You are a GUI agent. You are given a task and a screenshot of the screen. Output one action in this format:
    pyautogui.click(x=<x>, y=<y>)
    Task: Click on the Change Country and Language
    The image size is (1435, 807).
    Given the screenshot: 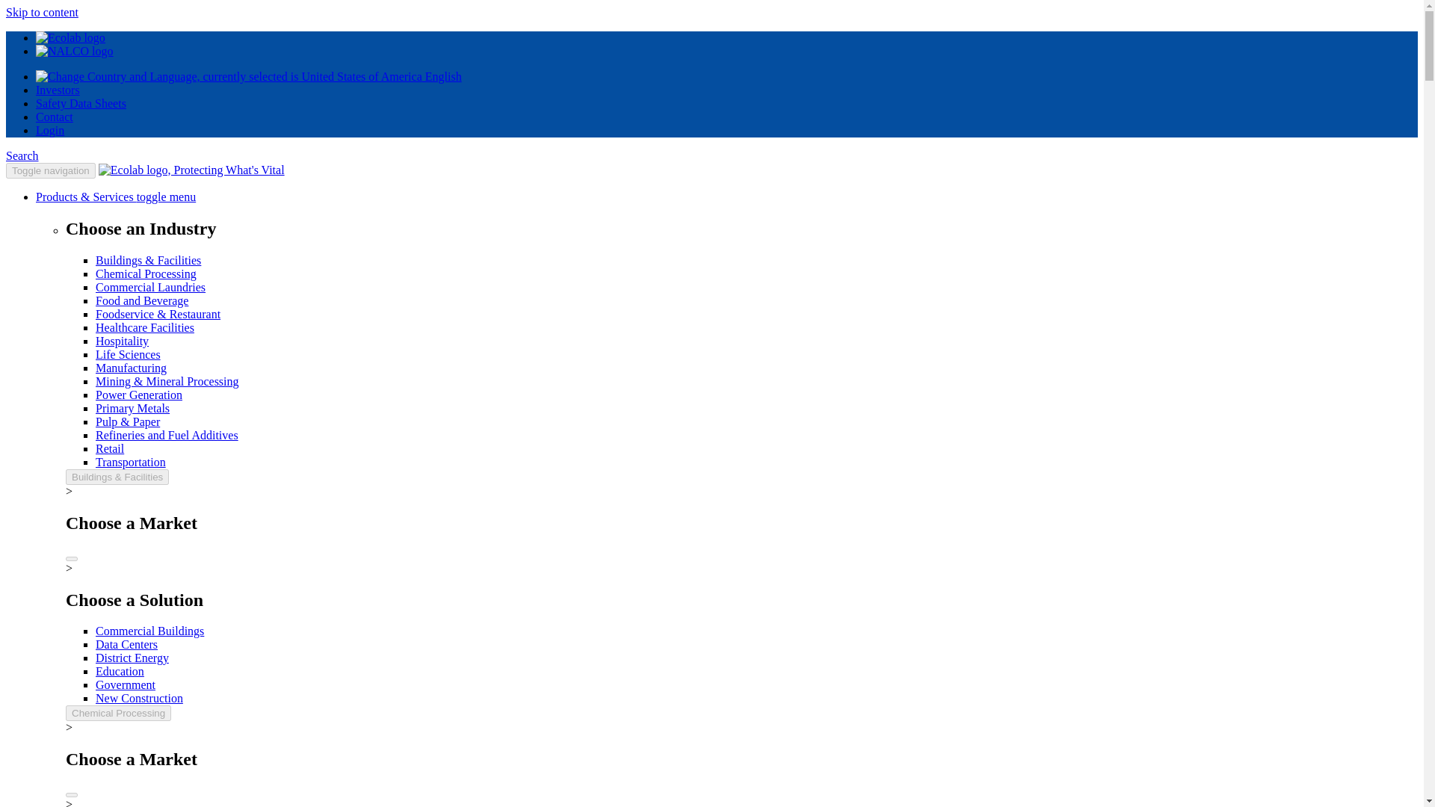 What is the action you would take?
    pyautogui.click(x=249, y=76)
    